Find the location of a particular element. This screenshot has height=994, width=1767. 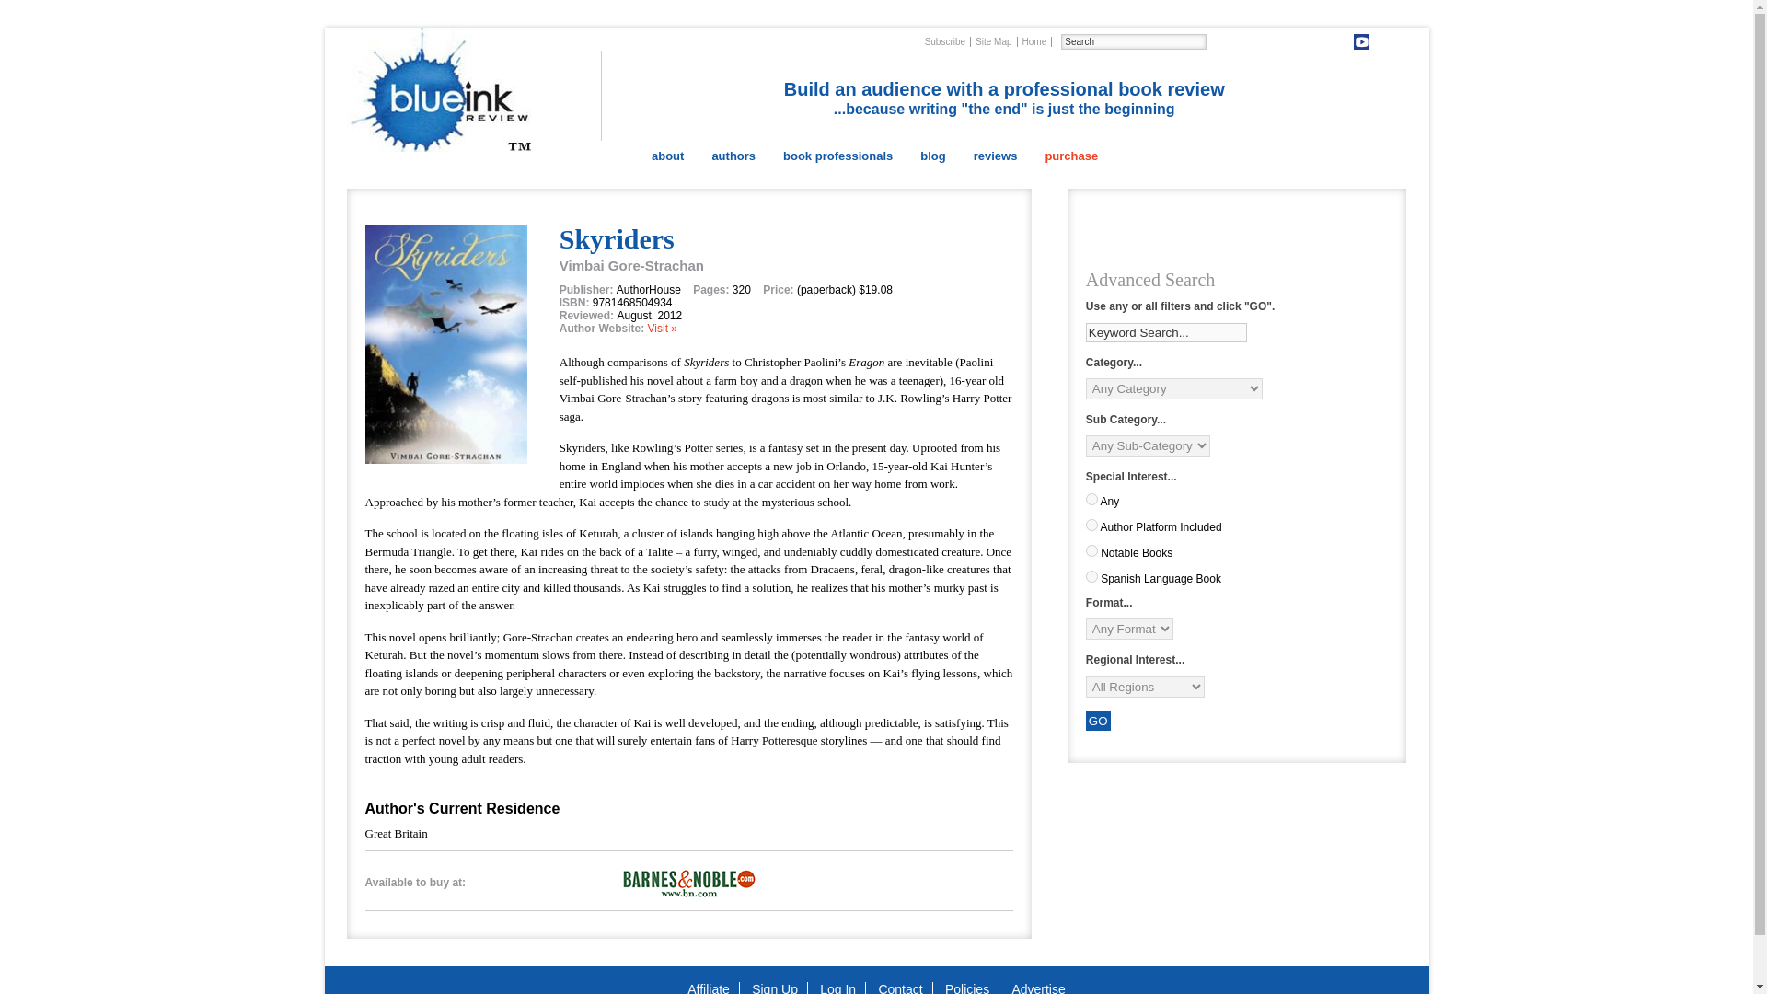

Home is located at coordinates (1034, 40).